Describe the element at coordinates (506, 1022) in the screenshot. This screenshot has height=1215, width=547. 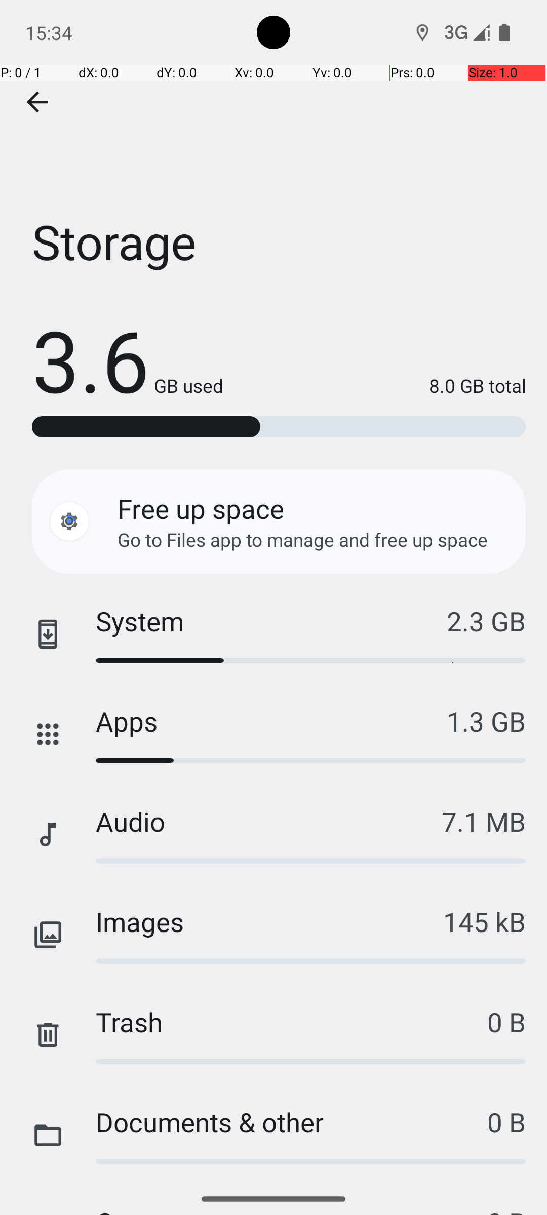
I see `0 B` at that location.